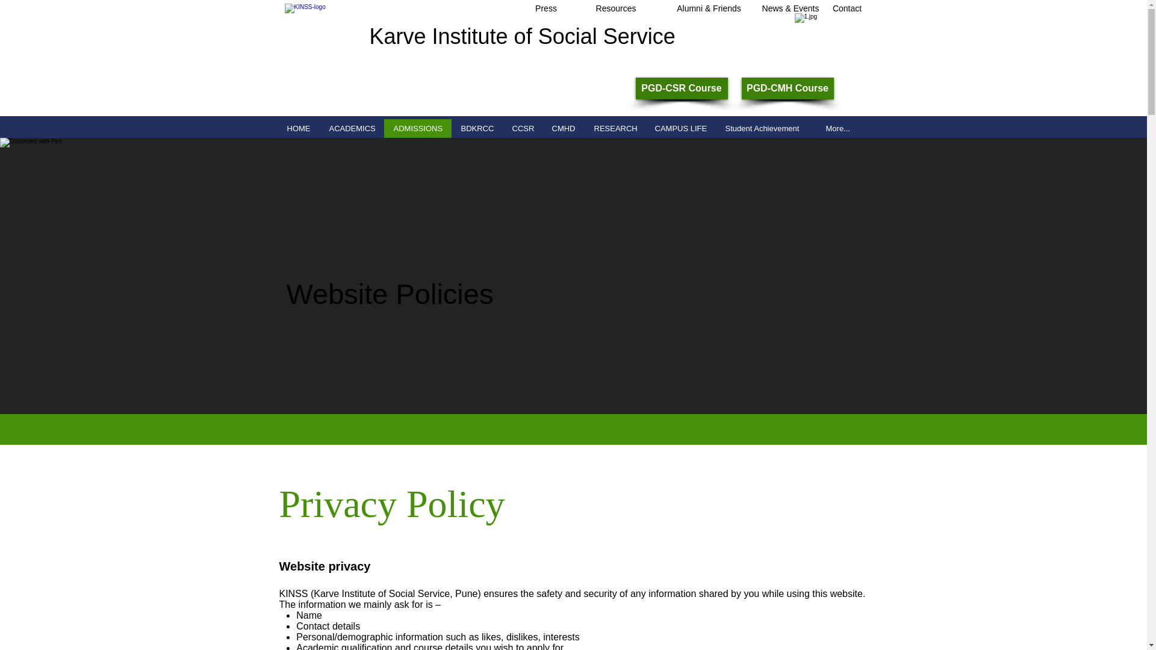 The image size is (1156, 650). Describe the element at coordinates (680, 128) in the screenshot. I see `CAMPUS LIFE` at that location.